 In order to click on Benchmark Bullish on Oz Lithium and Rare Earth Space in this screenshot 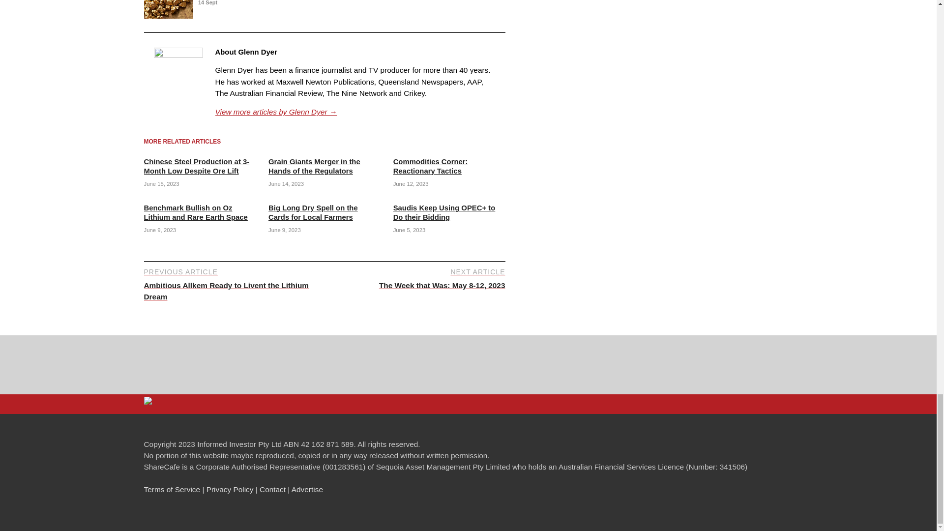, I will do `click(195, 212)`.